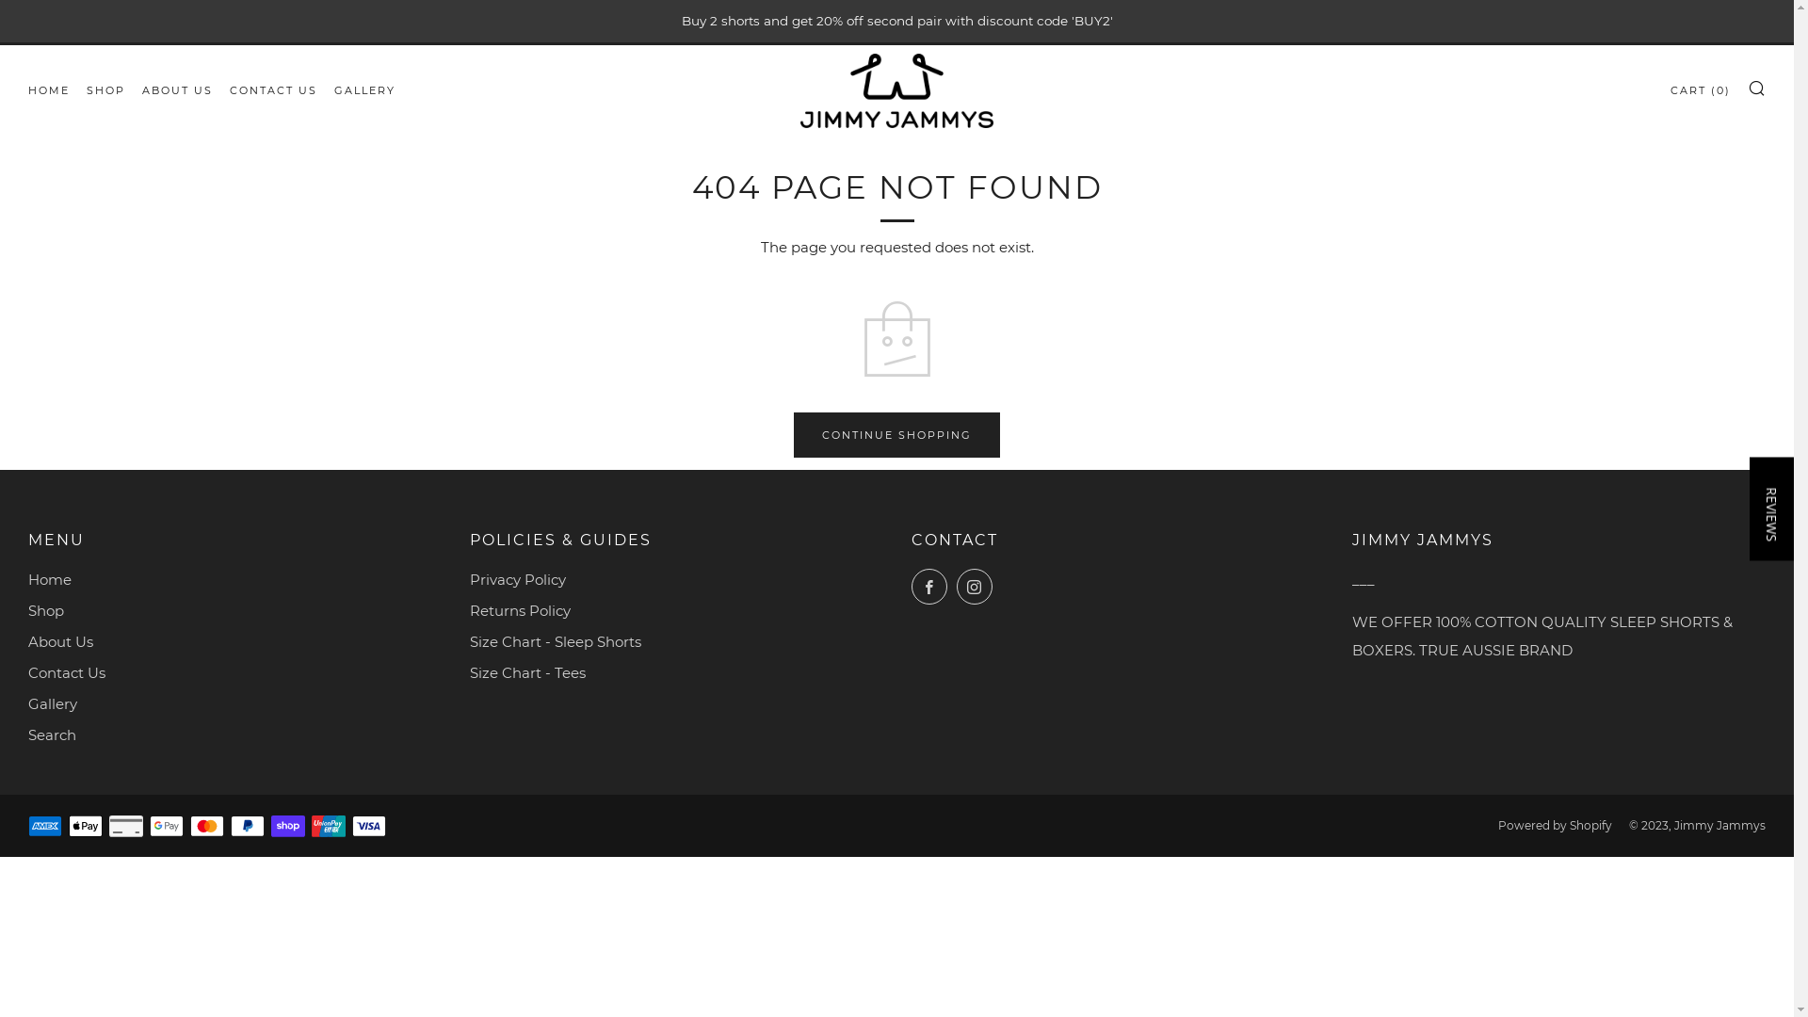 The image size is (1808, 1017). What do you see at coordinates (1556, 825) in the screenshot?
I see `Powered by Shopify` at bounding box center [1556, 825].